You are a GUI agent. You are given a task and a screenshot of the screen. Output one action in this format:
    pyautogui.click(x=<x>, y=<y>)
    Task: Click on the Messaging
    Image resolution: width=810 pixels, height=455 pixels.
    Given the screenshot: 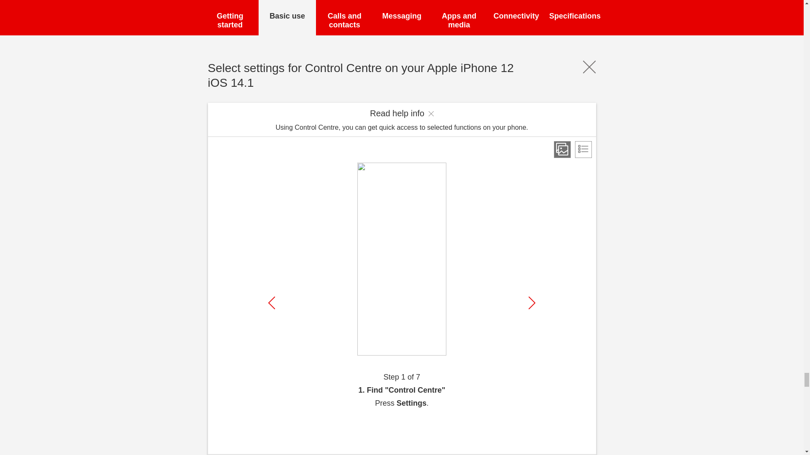 What is the action you would take?
    pyautogui.click(x=402, y=18)
    